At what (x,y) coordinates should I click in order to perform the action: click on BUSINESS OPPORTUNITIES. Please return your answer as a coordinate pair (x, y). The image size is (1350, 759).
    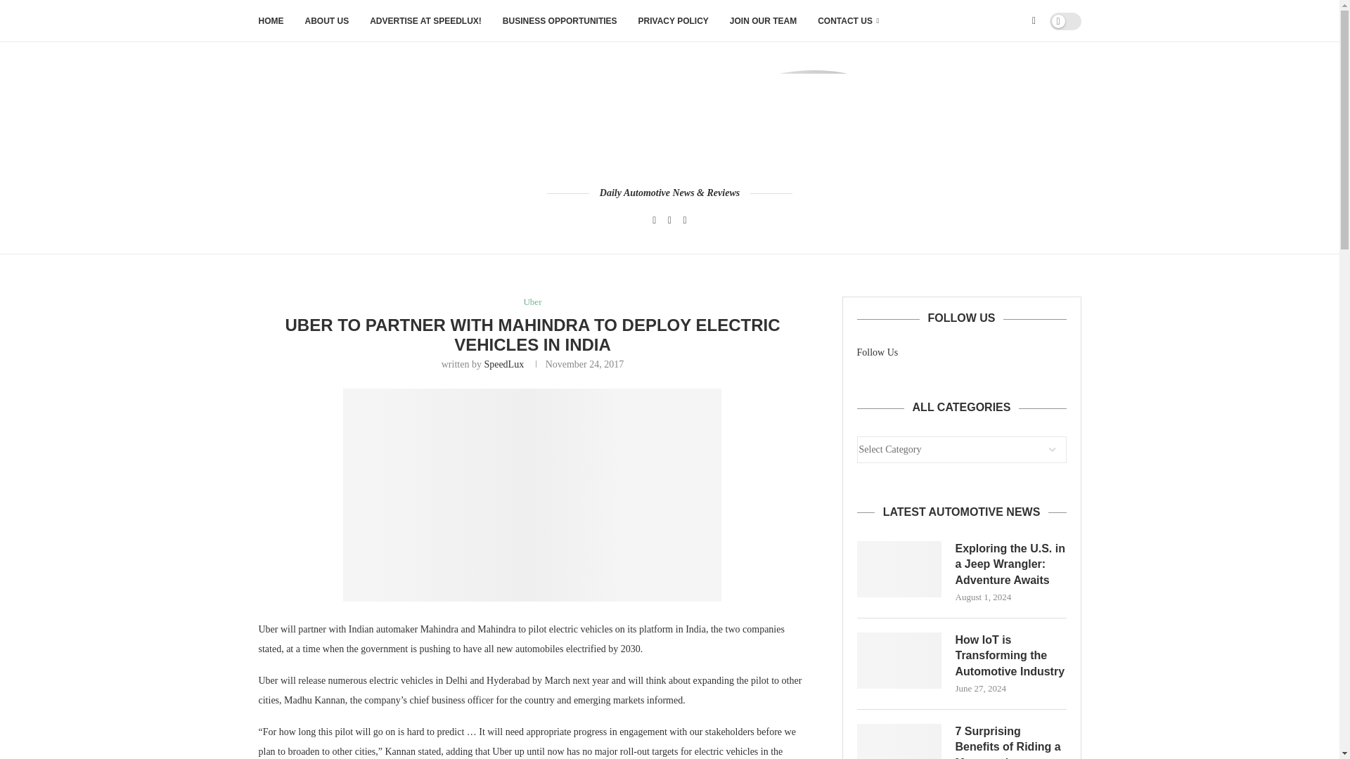
    Looking at the image, I should click on (560, 21).